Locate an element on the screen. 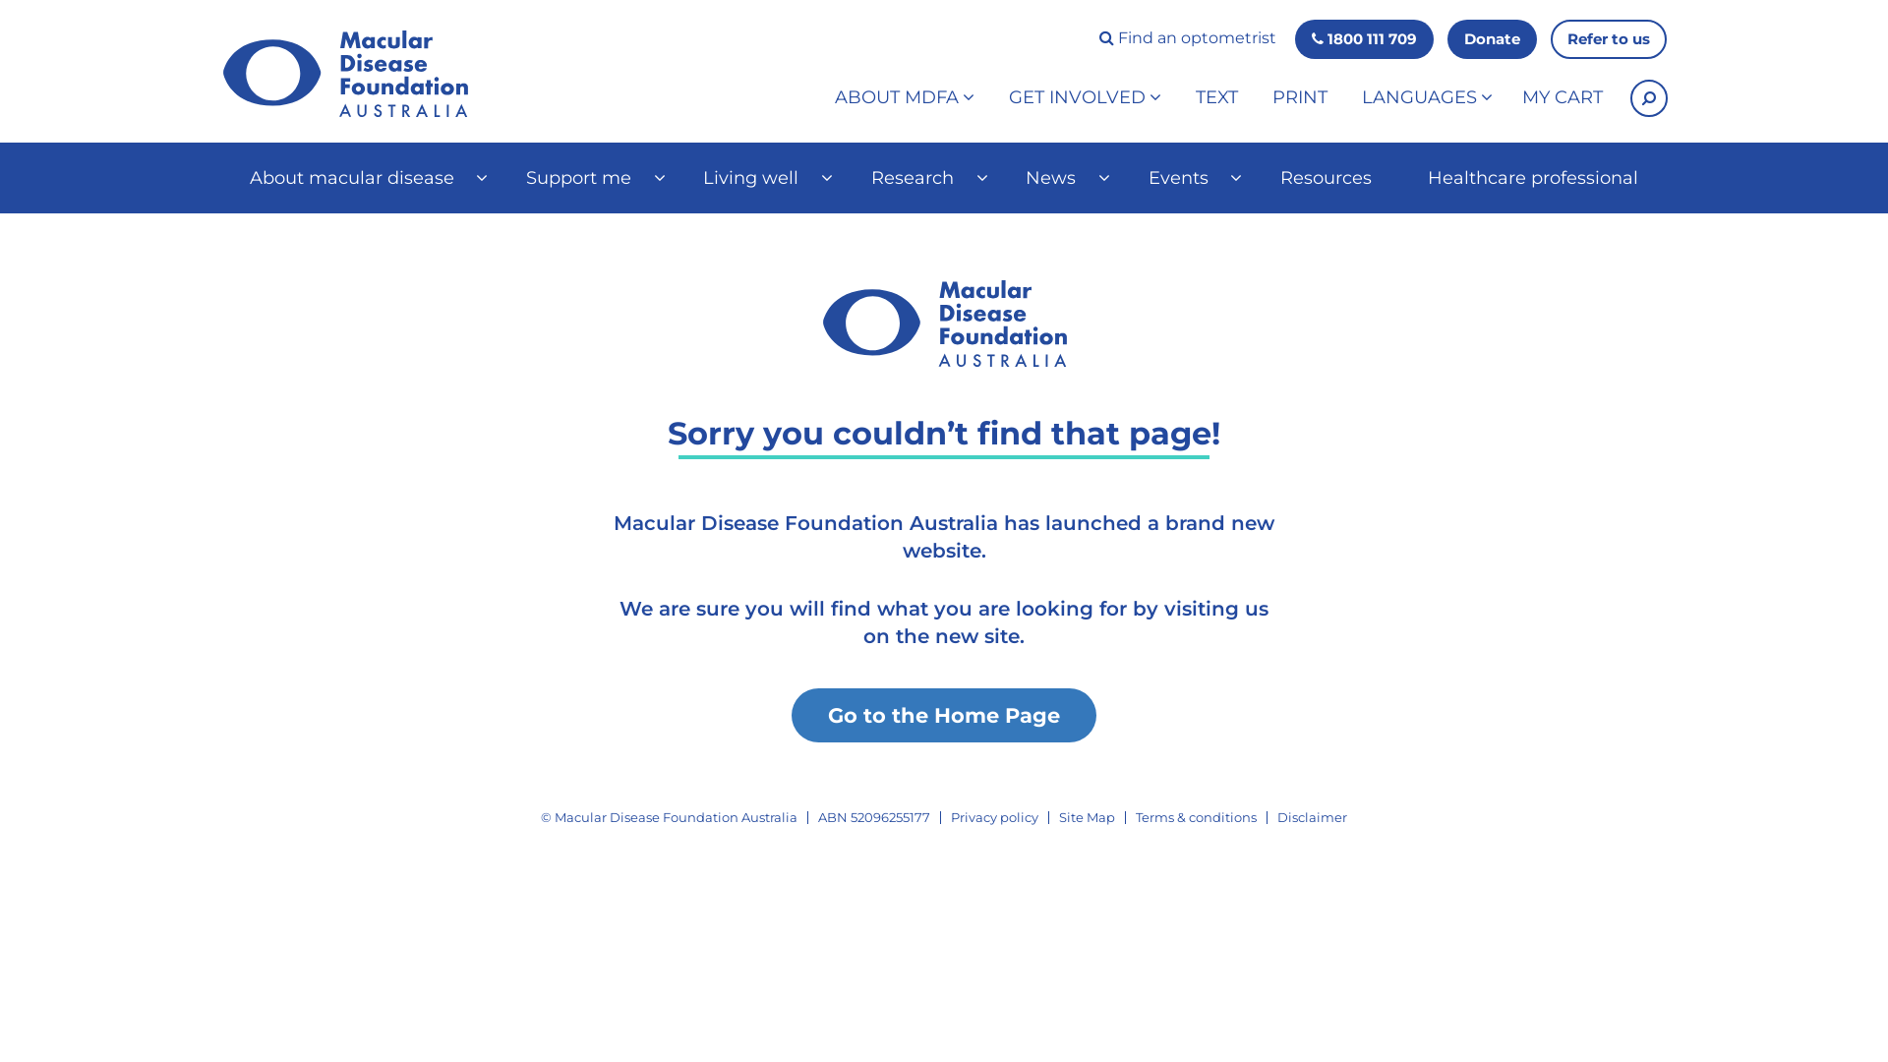  GET INVOLVED is located at coordinates (1086, 98).